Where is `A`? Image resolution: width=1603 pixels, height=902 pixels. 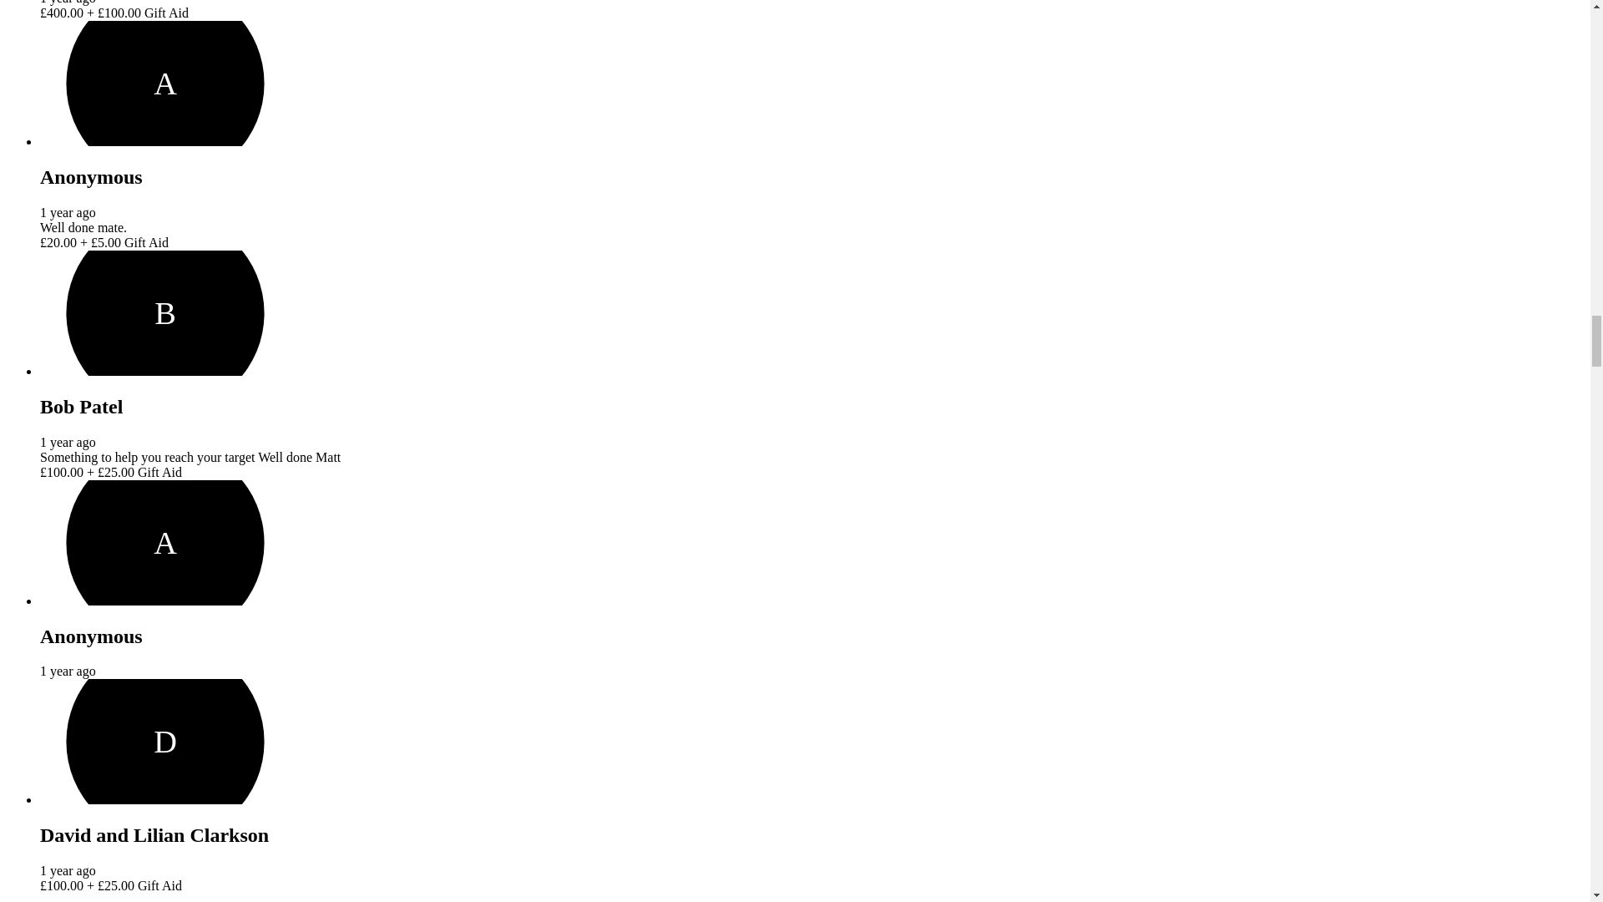 A is located at coordinates (165, 542).